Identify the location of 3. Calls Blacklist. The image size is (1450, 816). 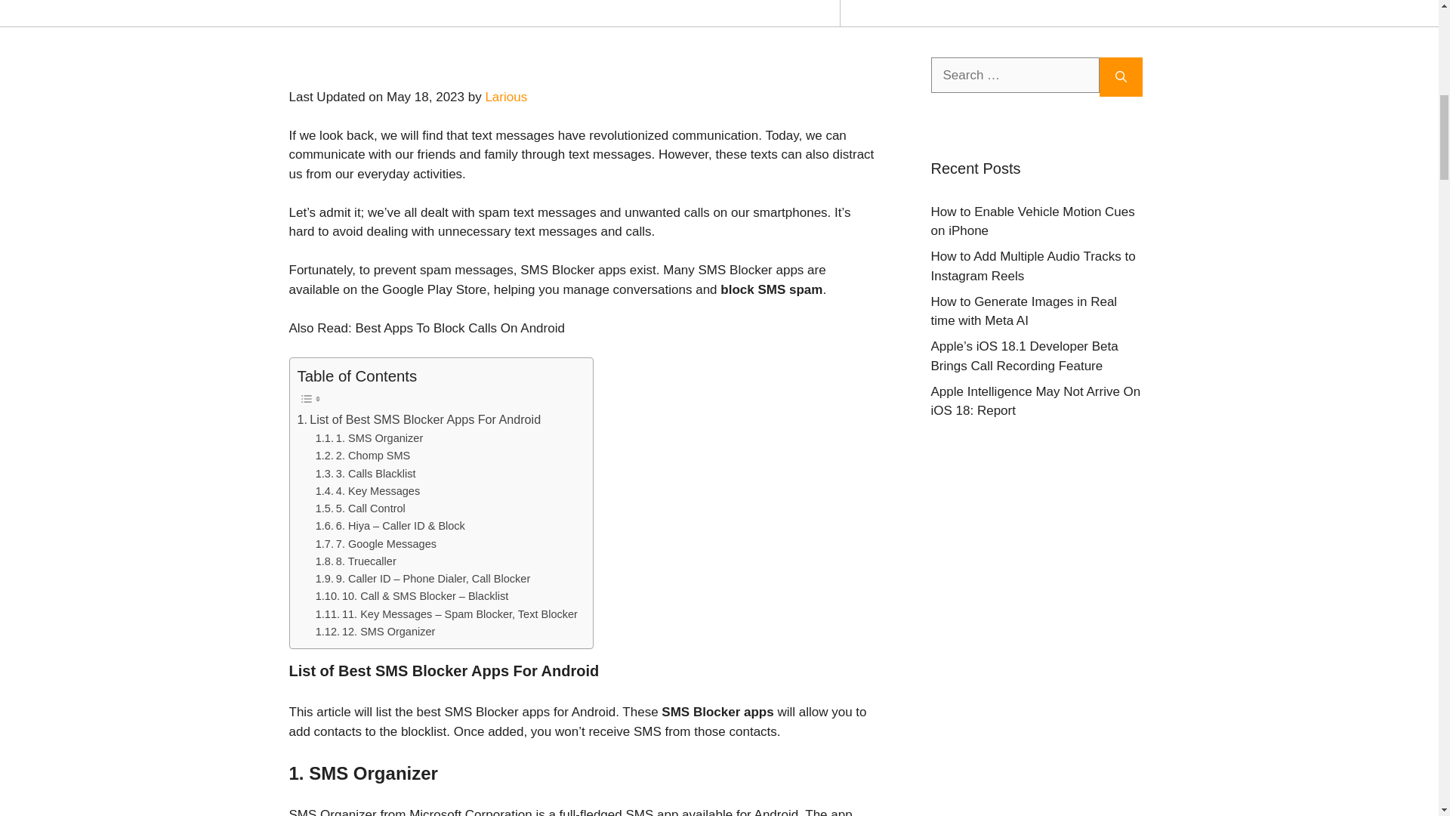
(366, 474).